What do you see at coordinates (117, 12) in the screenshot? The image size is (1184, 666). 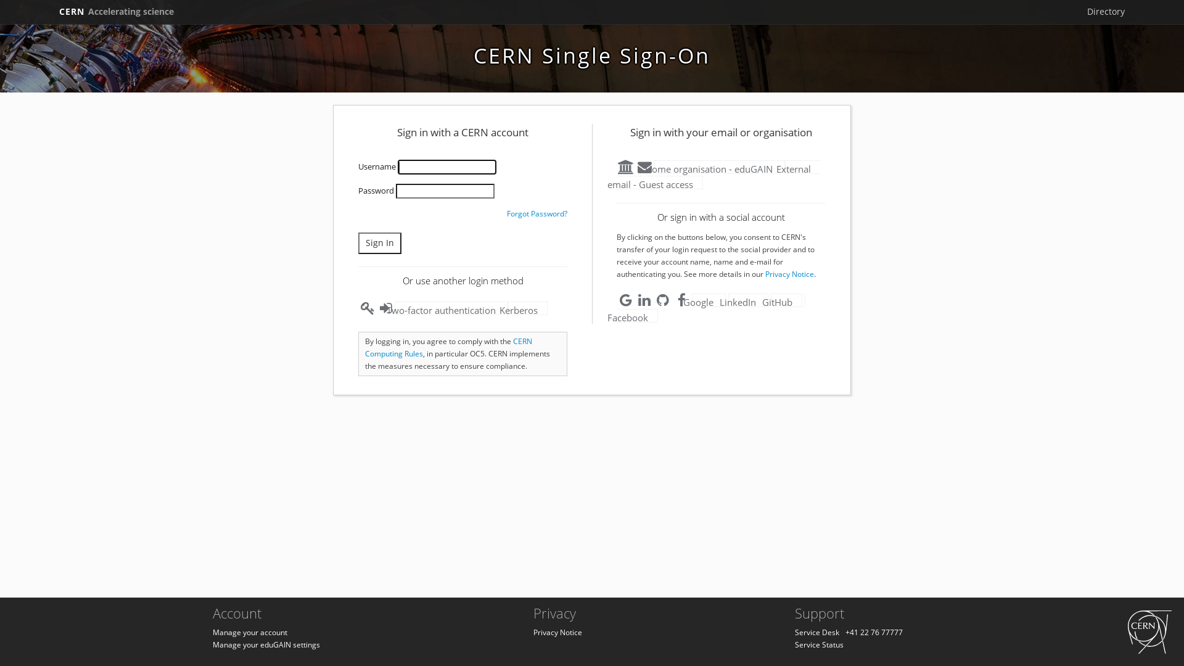 I see `CERN Accelerating science` at bounding box center [117, 12].